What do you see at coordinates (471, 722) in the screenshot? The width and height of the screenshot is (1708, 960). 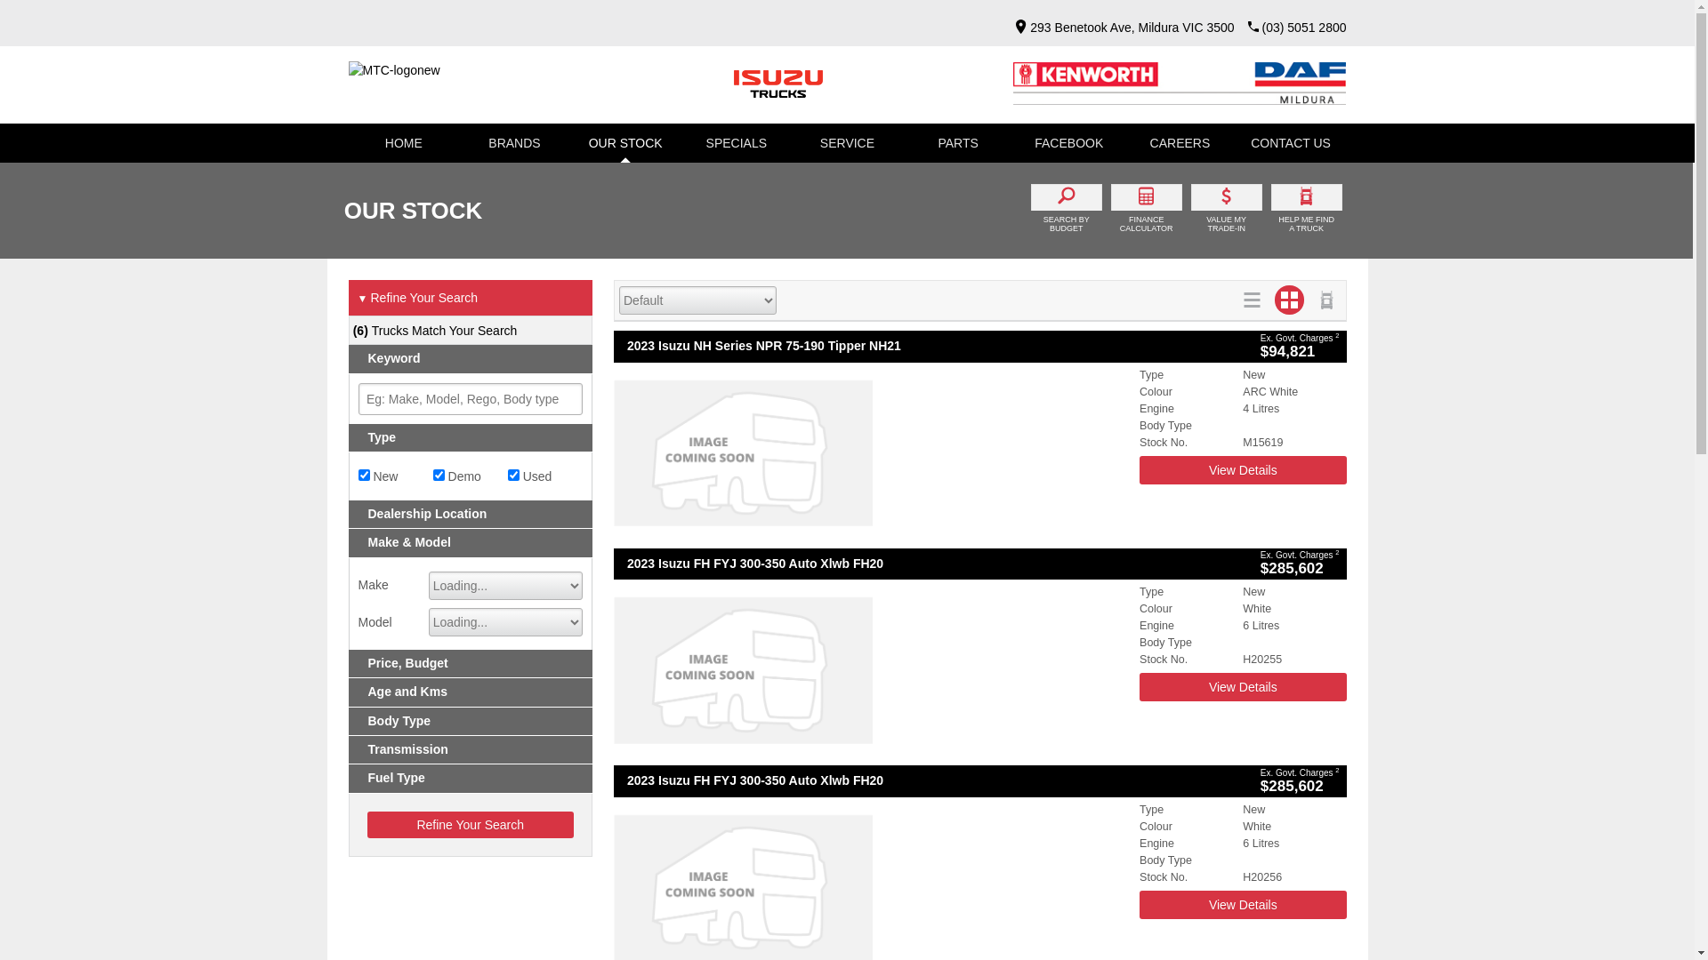 I see `Body Type` at bounding box center [471, 722].